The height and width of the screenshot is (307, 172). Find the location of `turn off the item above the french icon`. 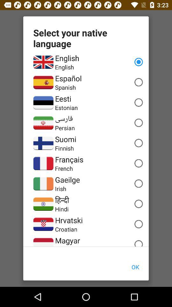

turn off the item above the french icon is located at coordinates (69, 159).